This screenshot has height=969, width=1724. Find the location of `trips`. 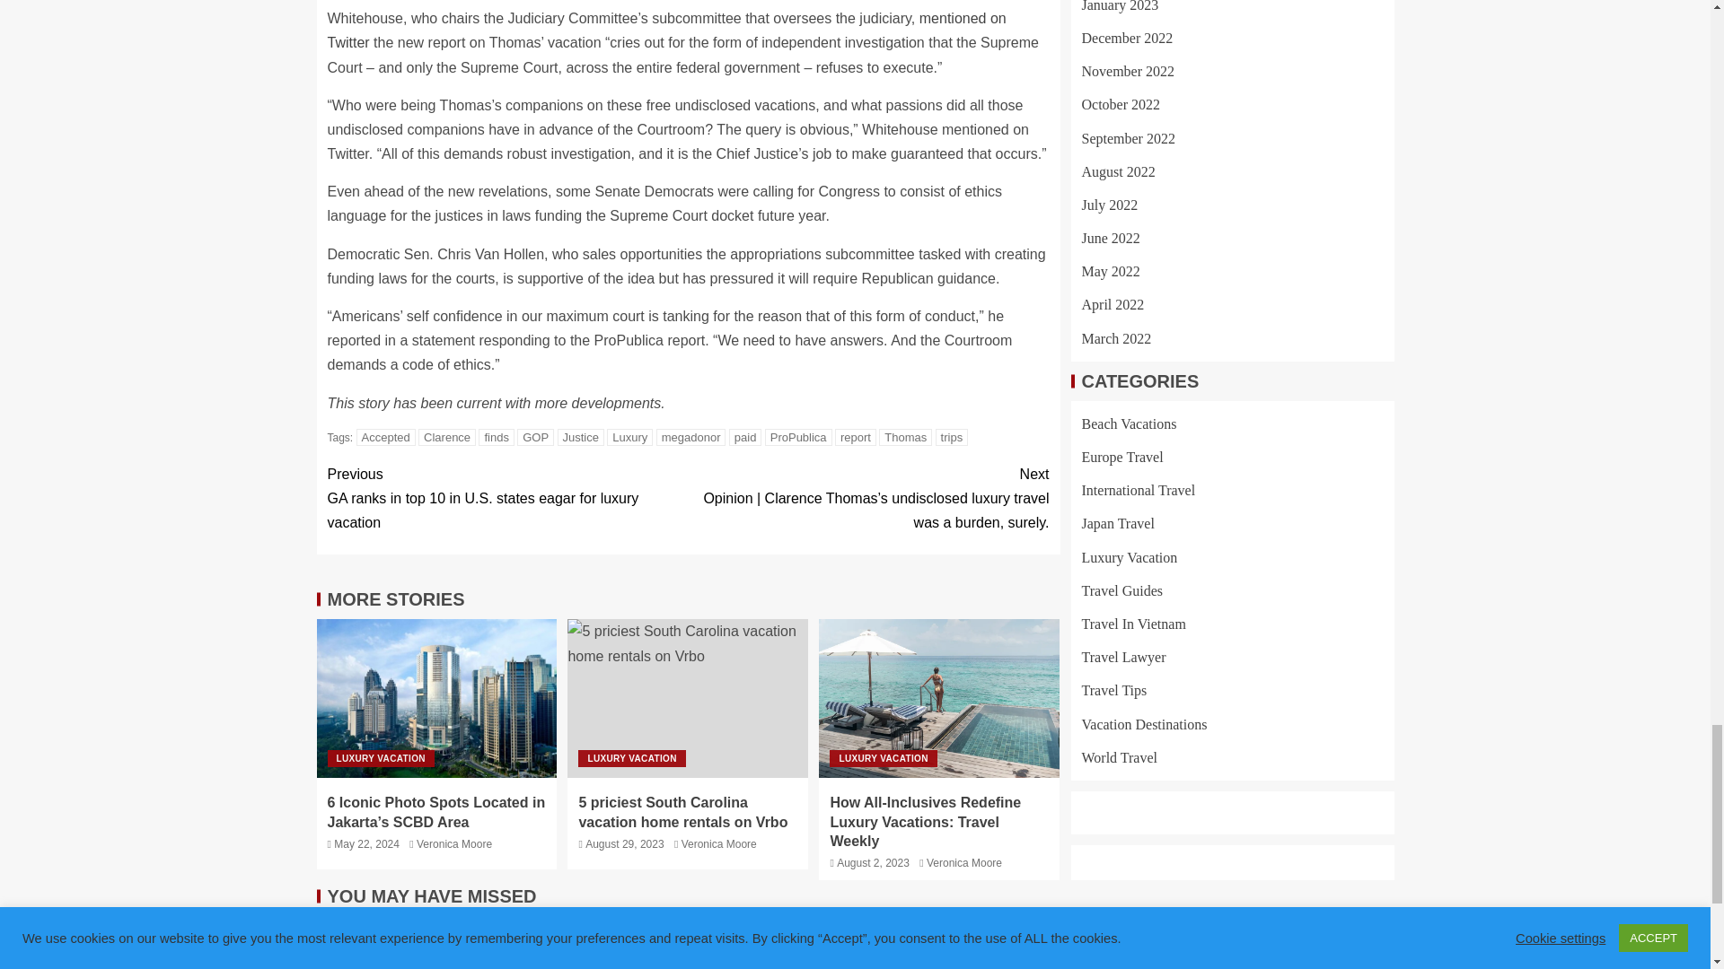

trips is located at coordinates (952, 437).